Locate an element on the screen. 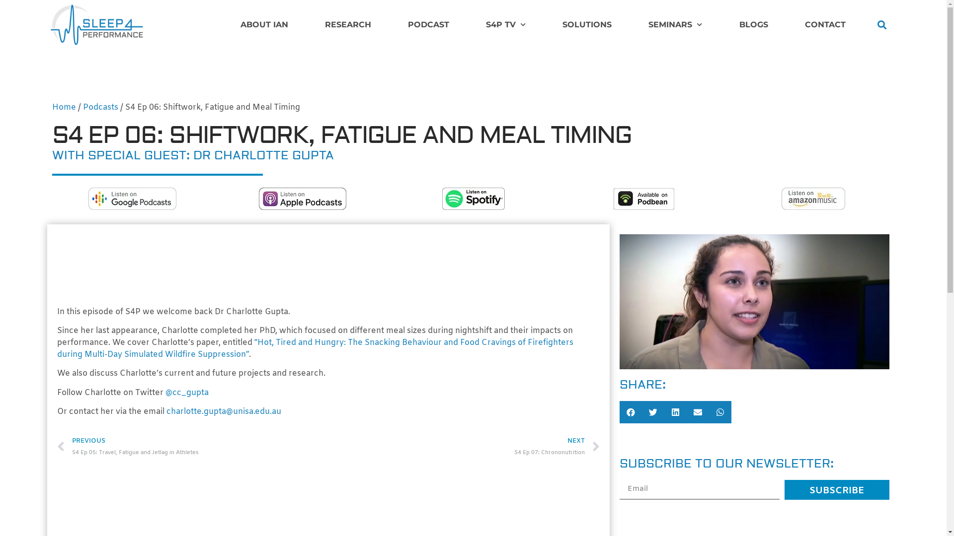 The image size is (954, 536). BLOGS is located at coordinates (753, 25).